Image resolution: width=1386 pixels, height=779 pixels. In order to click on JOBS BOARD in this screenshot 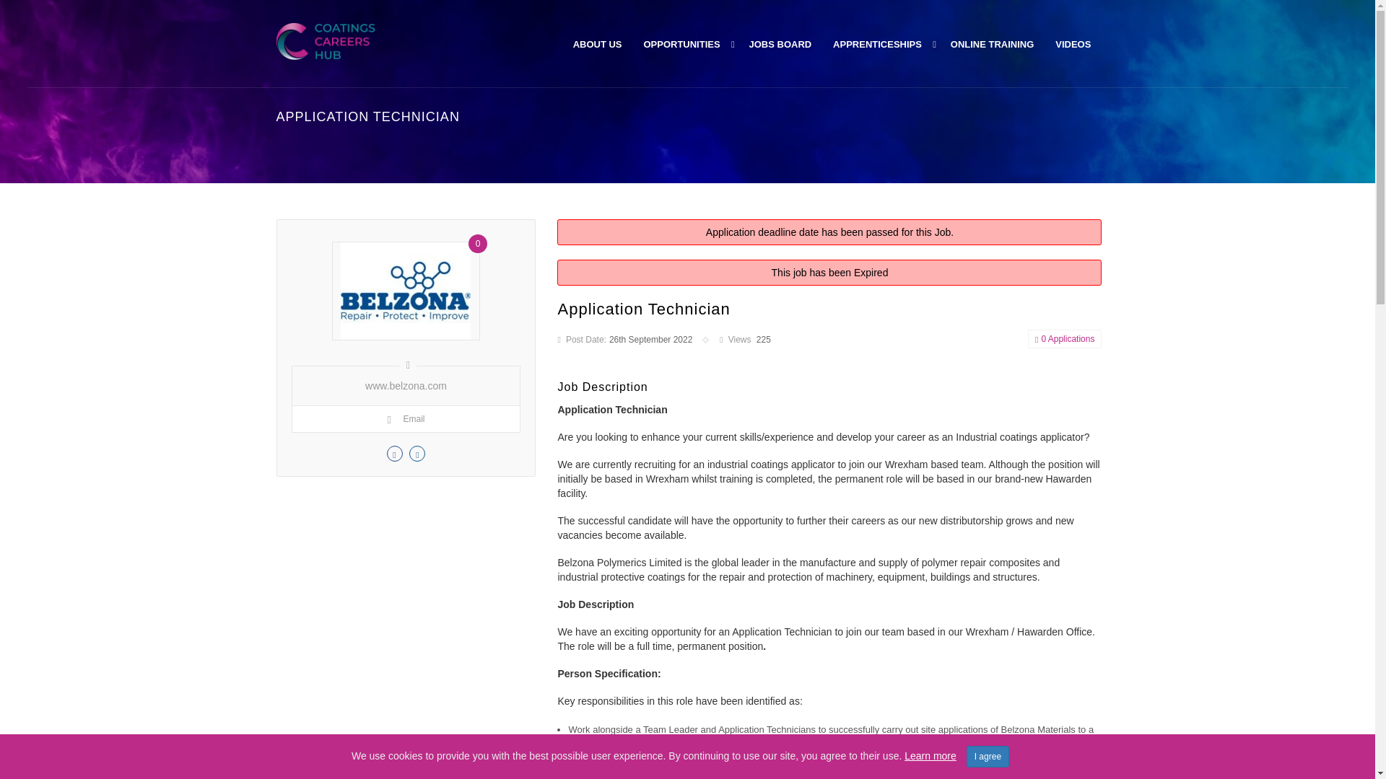, I will do `click(781, 44)`.